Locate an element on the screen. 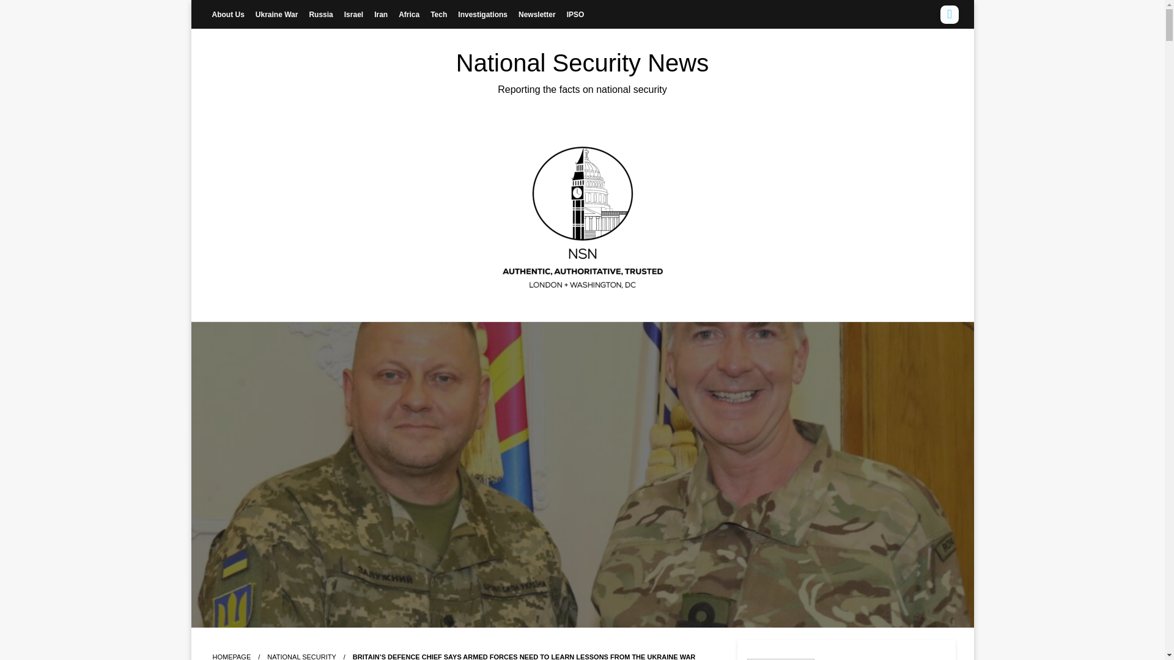  Iran is located at coordinates (380, 13).